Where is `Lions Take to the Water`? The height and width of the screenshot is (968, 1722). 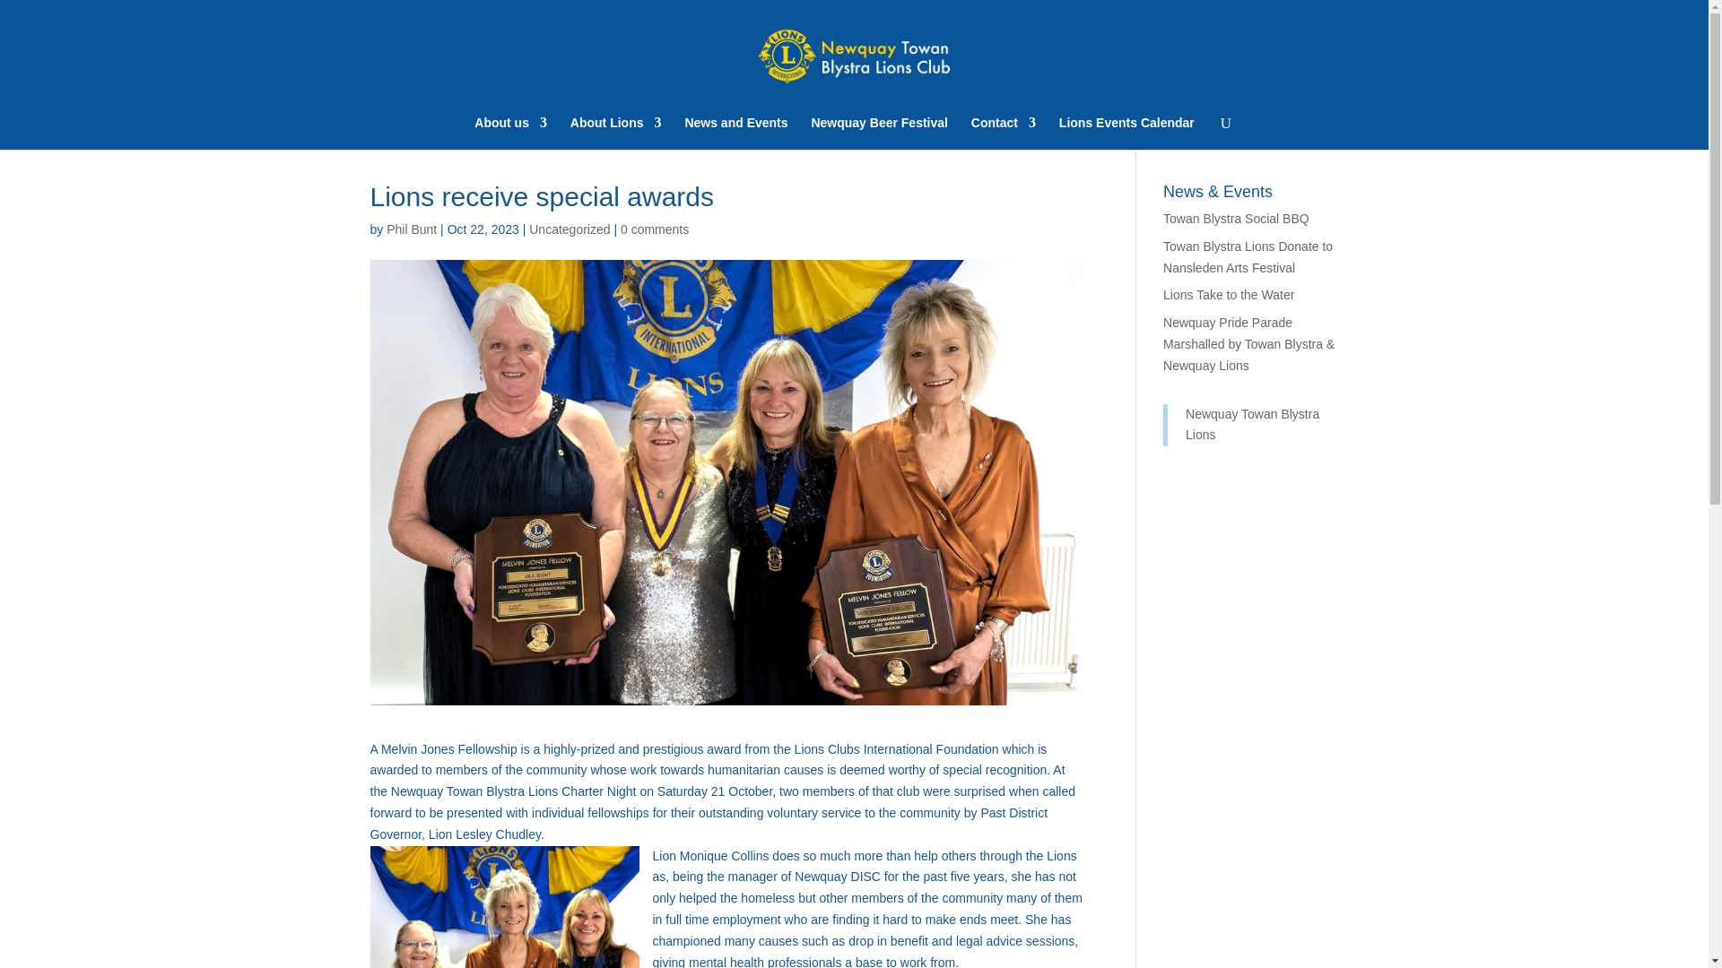
Lions Take to the Water is located at coordinates (1229, 294).